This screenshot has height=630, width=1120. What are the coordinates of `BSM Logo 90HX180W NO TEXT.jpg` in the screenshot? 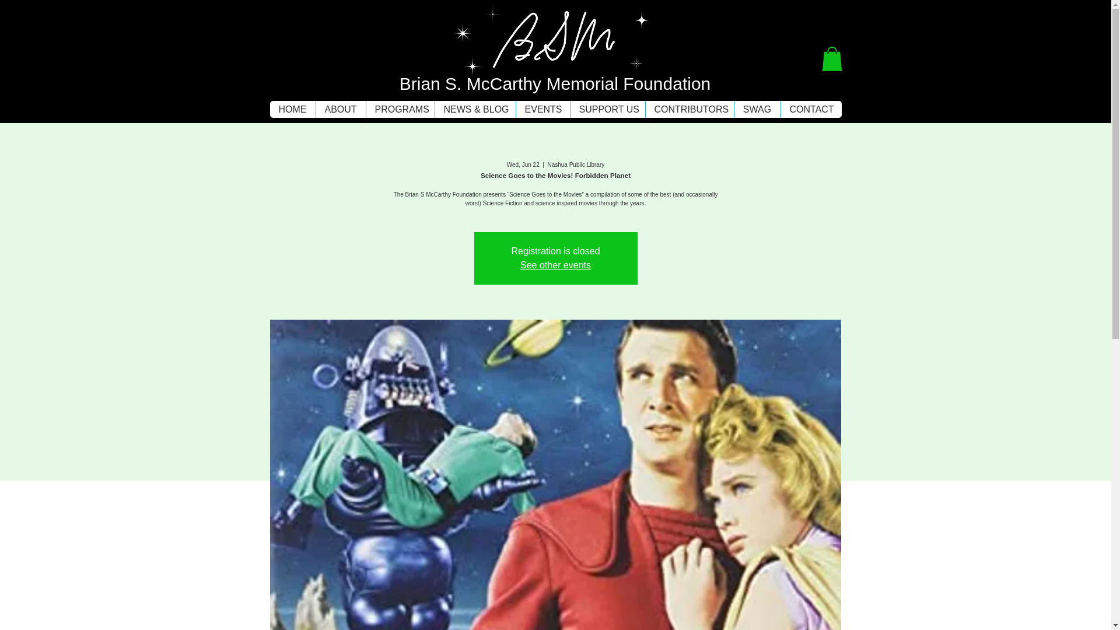 It's located at (553, 56).